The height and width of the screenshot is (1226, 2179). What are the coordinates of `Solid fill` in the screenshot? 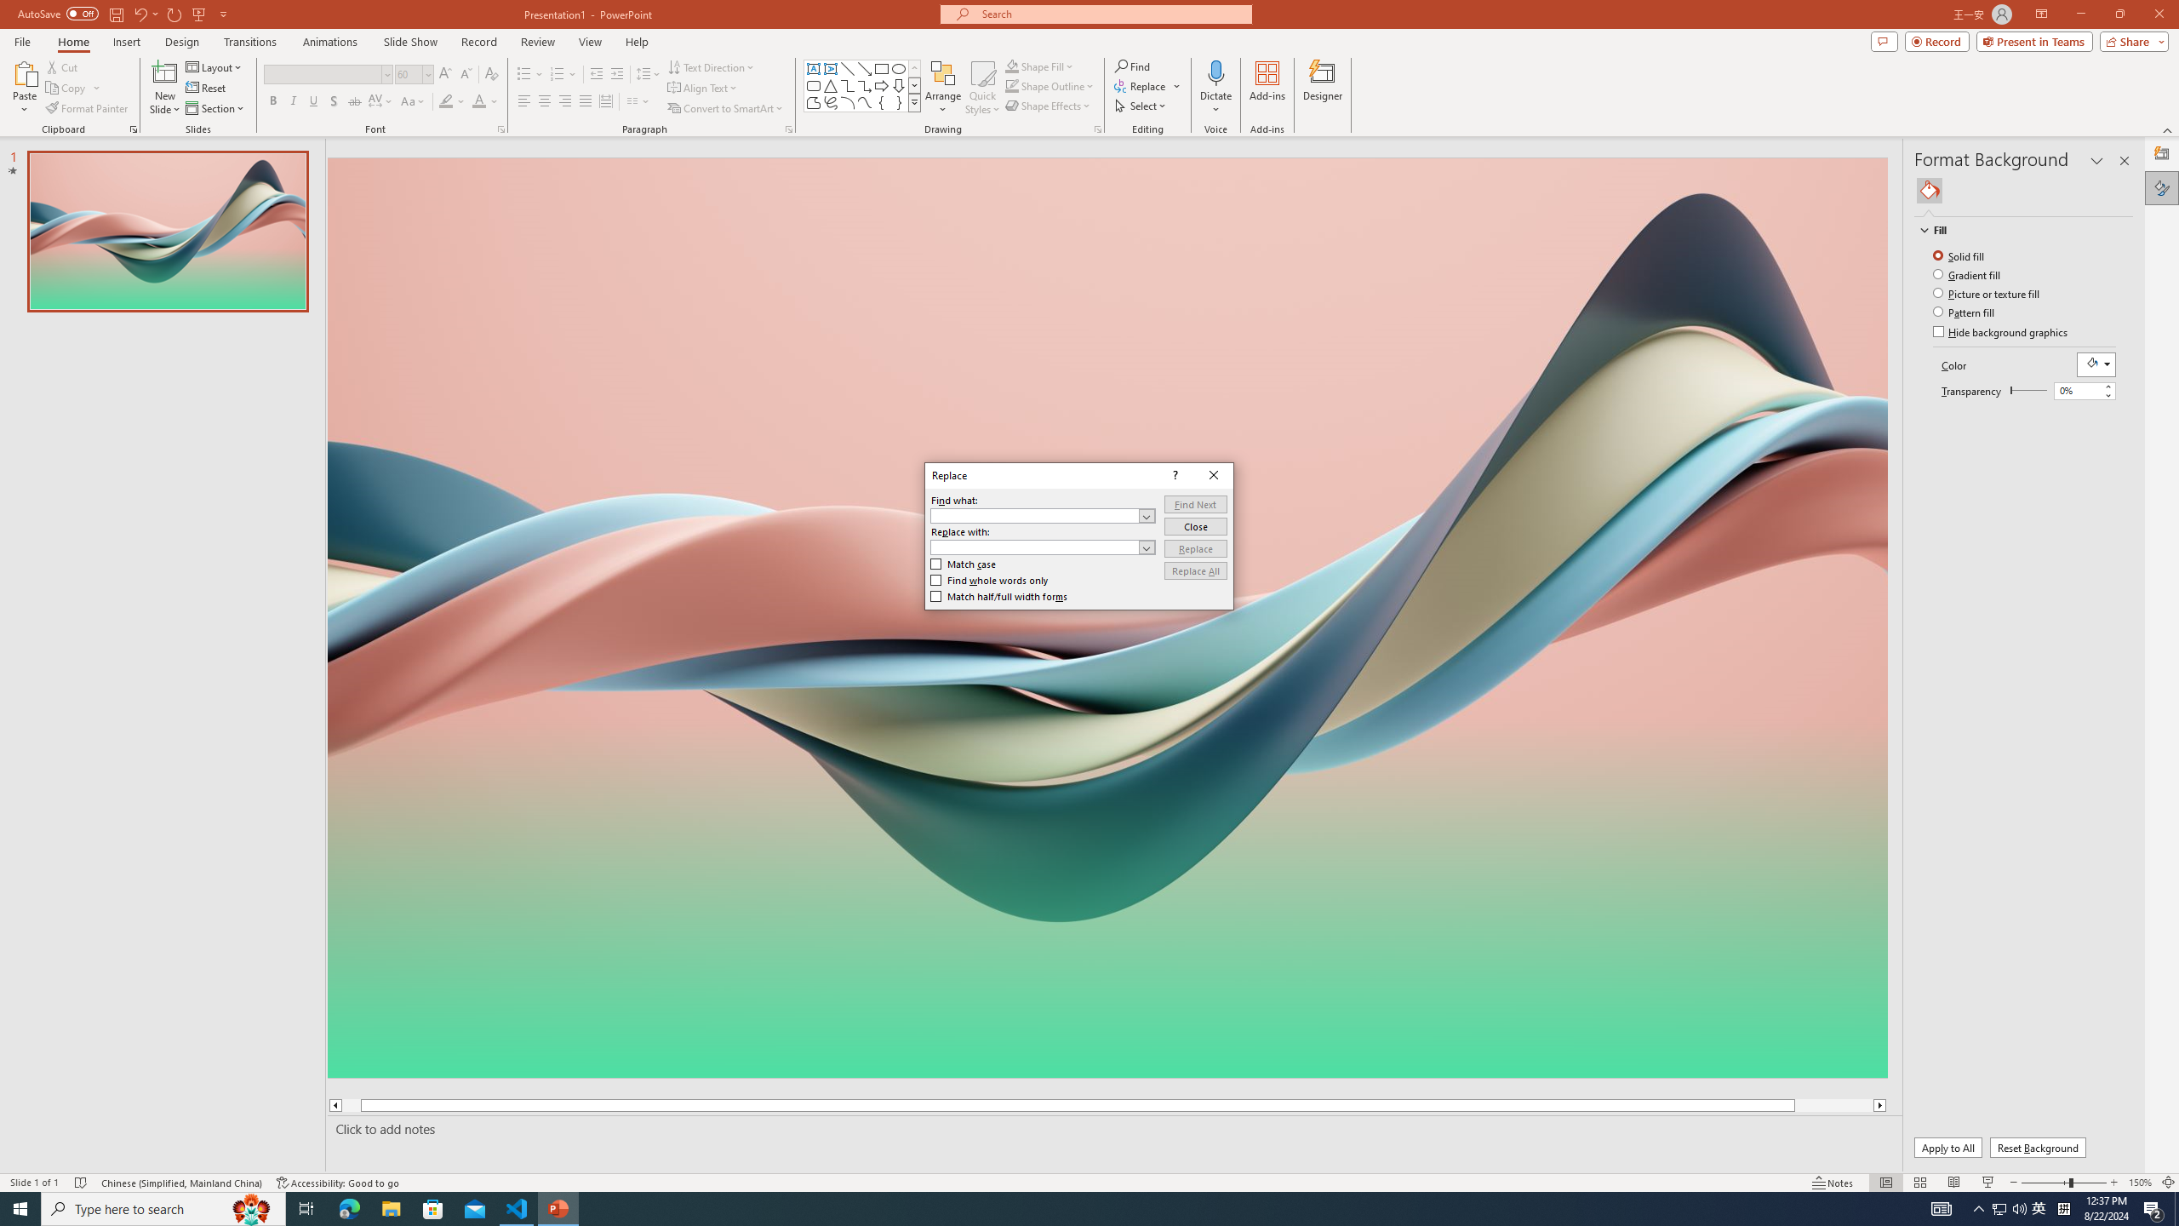 It's located at (1959, 255).